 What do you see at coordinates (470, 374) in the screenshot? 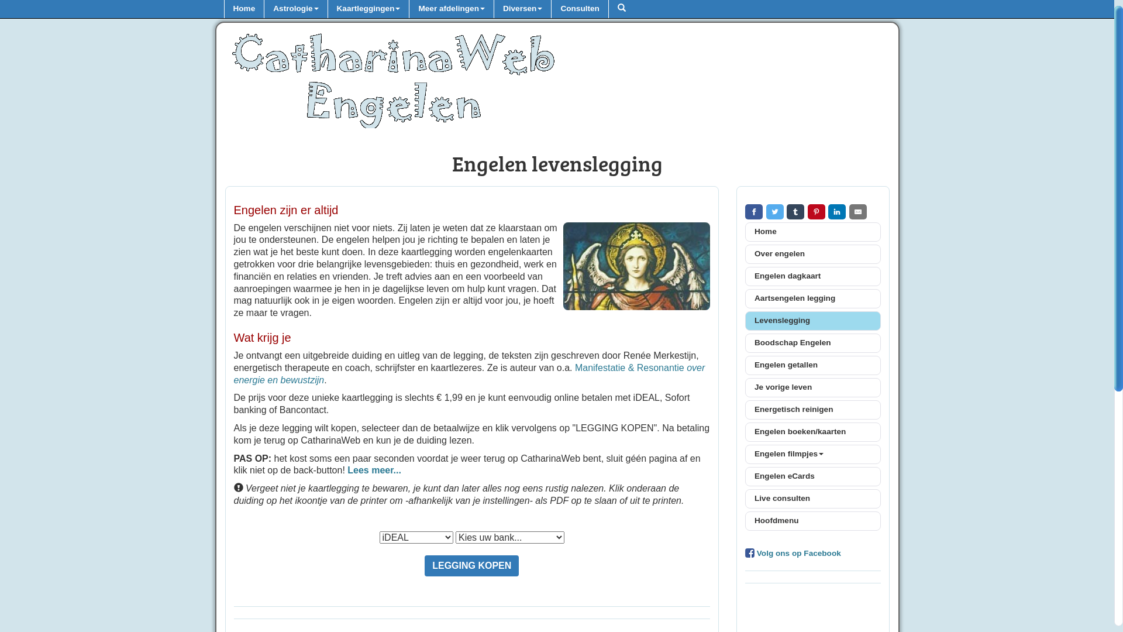
I see `Manifestatie & Resonantie over energie en bewustzijn` at bounding box center [470, 374].